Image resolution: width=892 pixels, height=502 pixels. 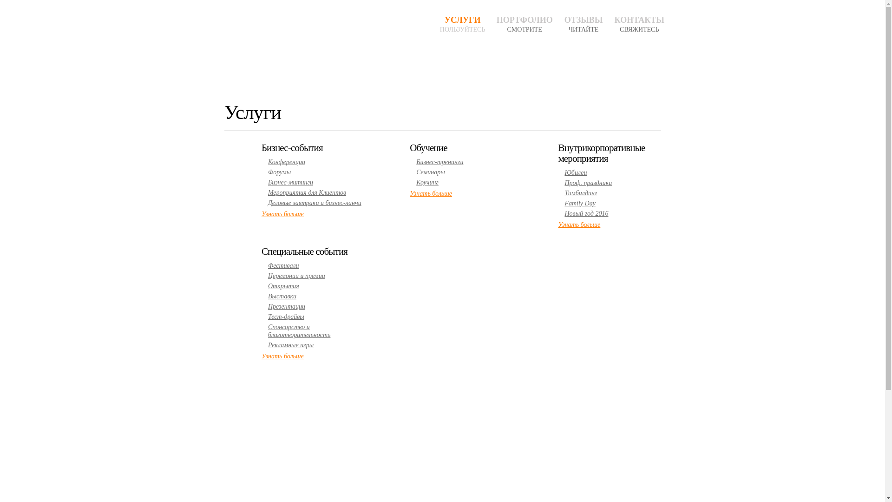 What do you see at coordinates (580, 204) in the screenshot?
I see `Family Day` at bounding box center [580, 204].